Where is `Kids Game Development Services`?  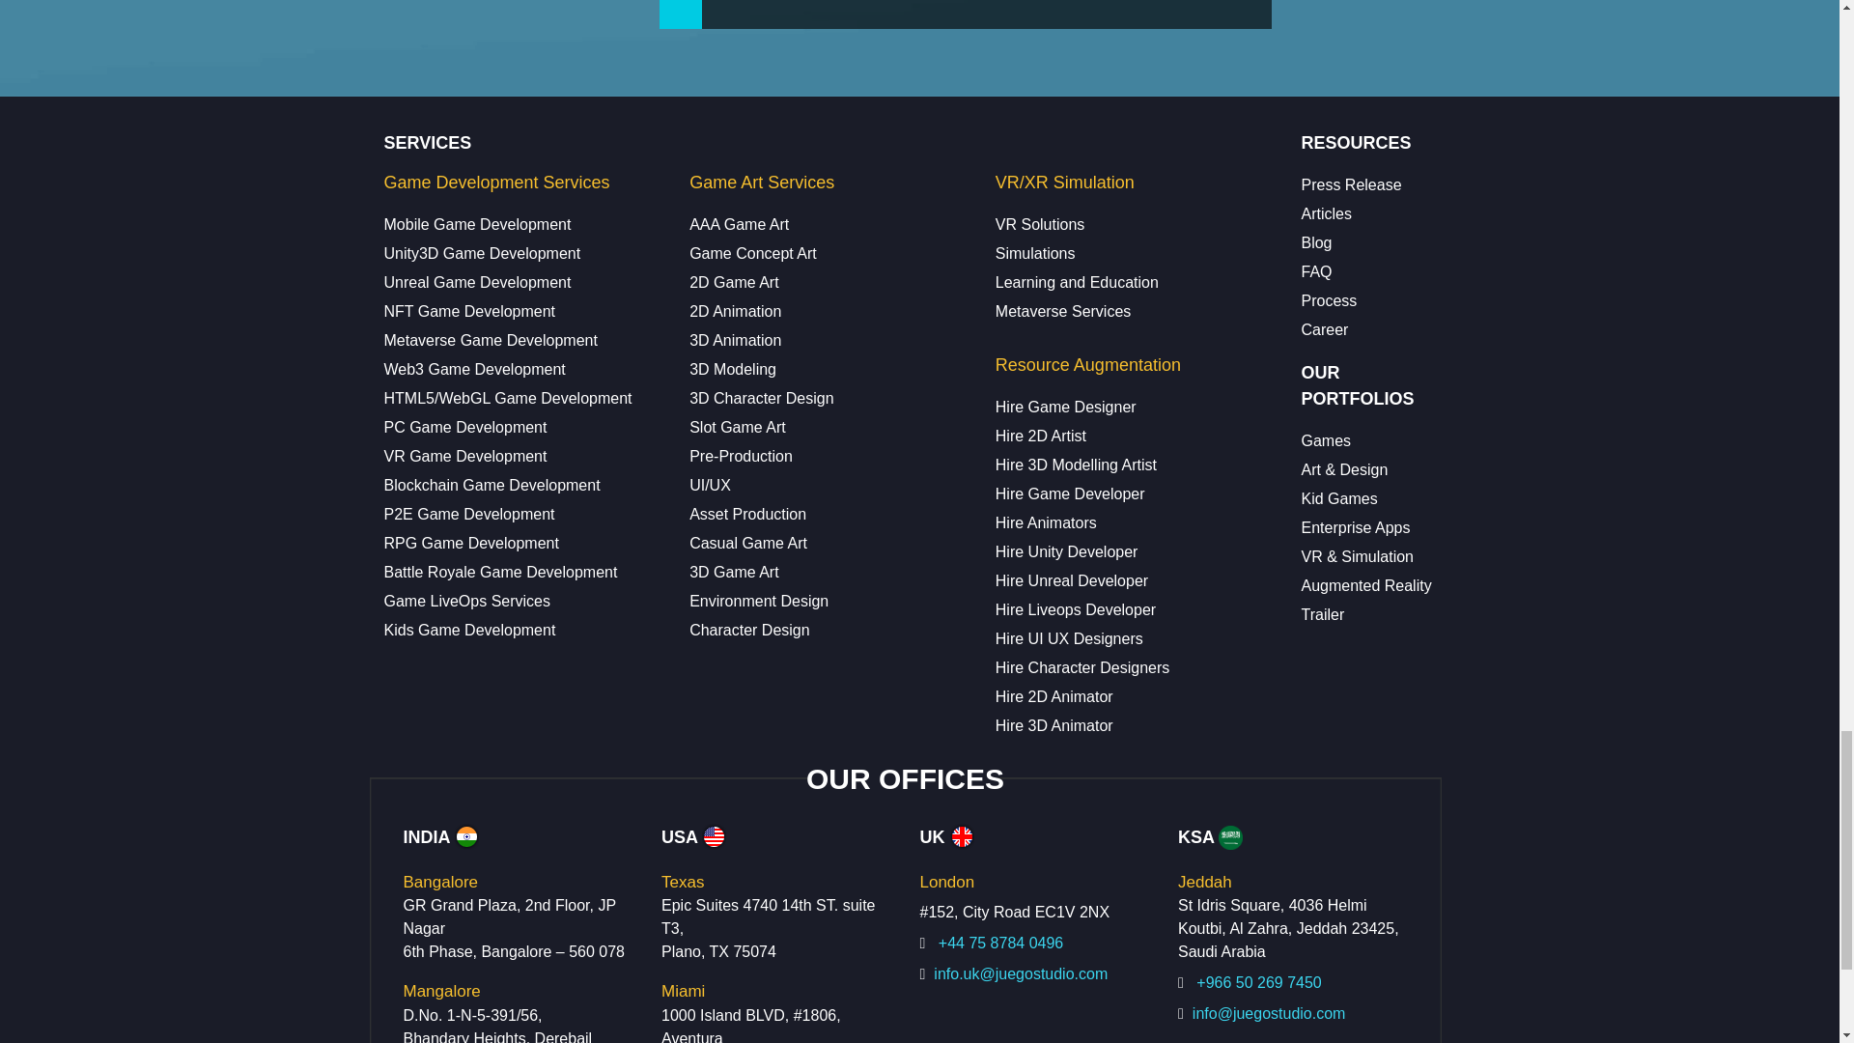
Kids Game Development Services is located at coordinates (469, 630).